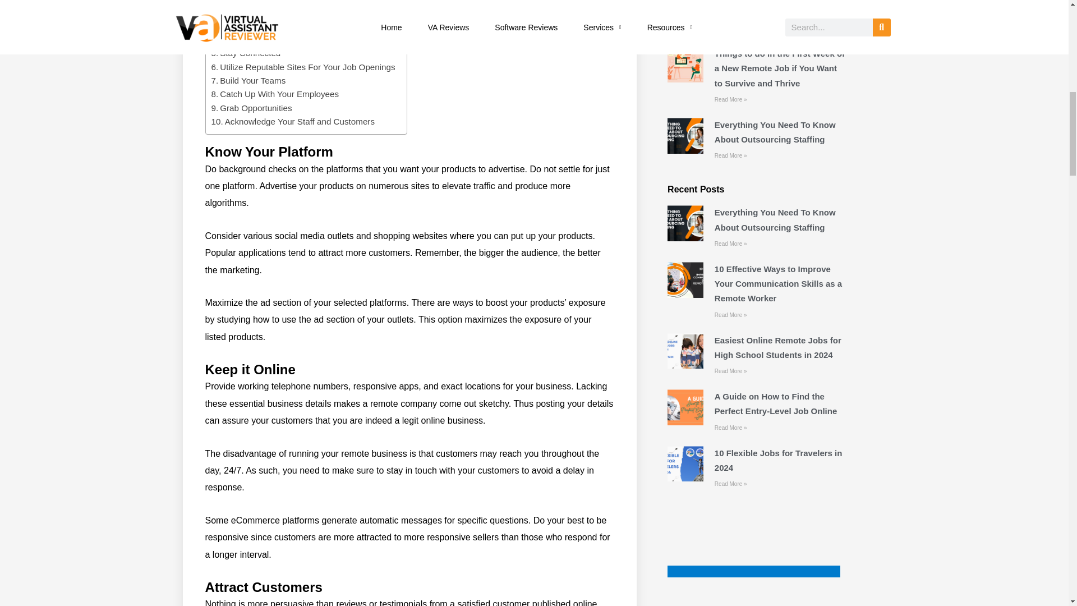 Image resolution: width=1077 pixels, height=606 pixels. I want to click on Register Your Online Business, so click(273, 40).